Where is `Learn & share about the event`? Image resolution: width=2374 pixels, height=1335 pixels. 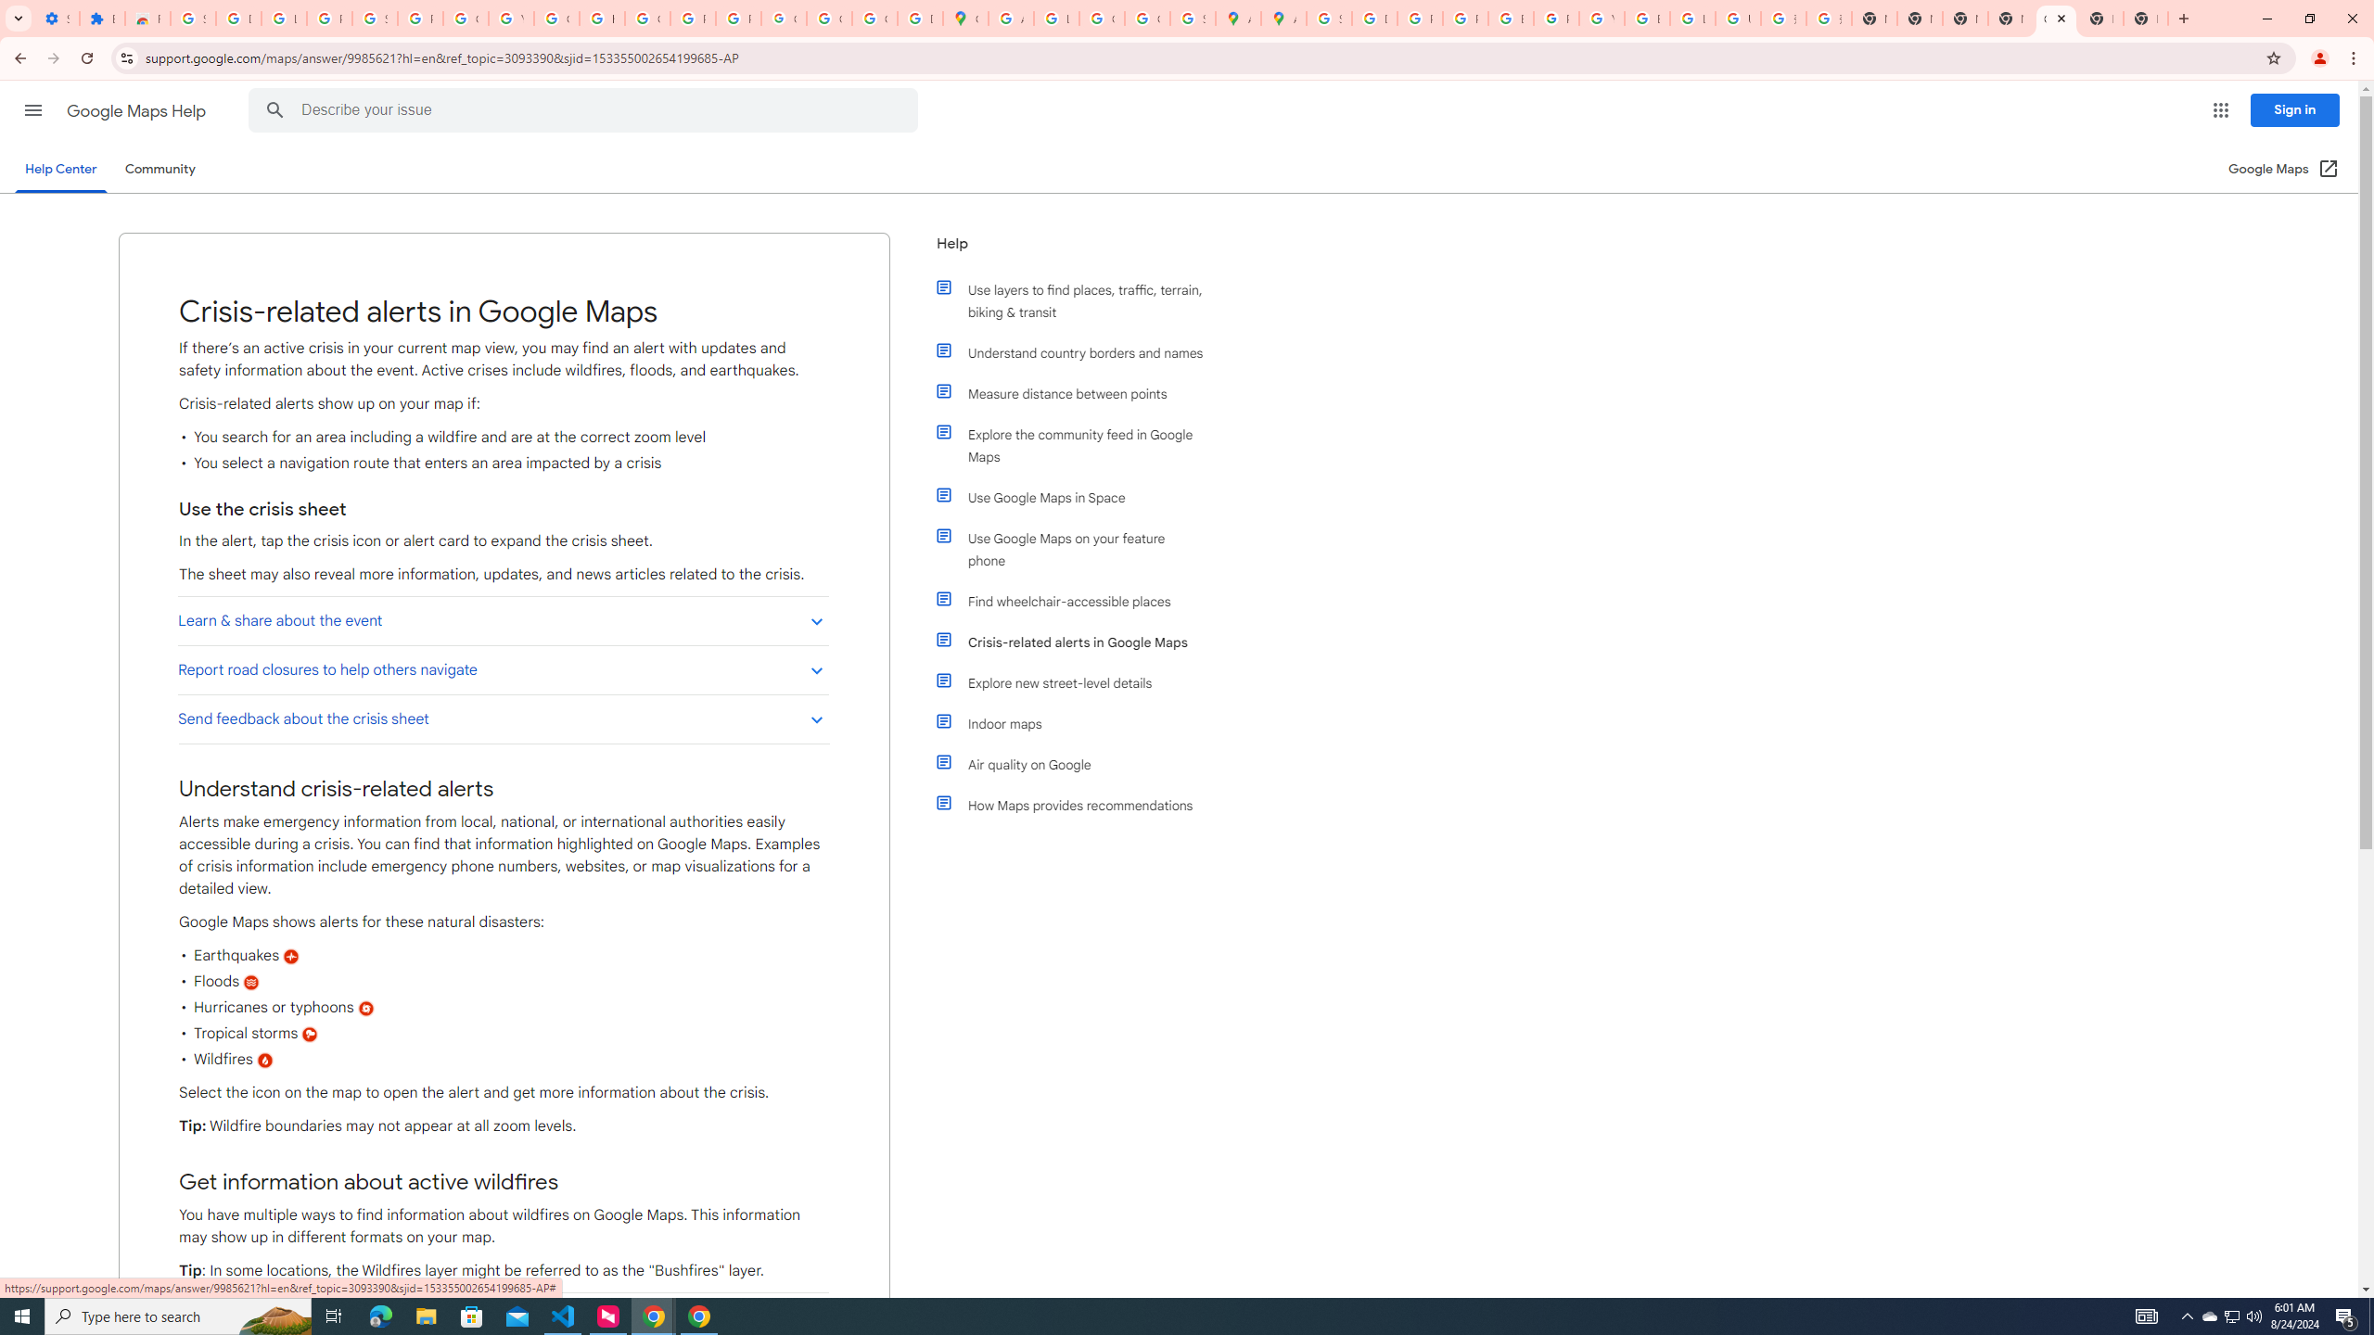
Learn & share about the event is located at coordinates (503, 620).